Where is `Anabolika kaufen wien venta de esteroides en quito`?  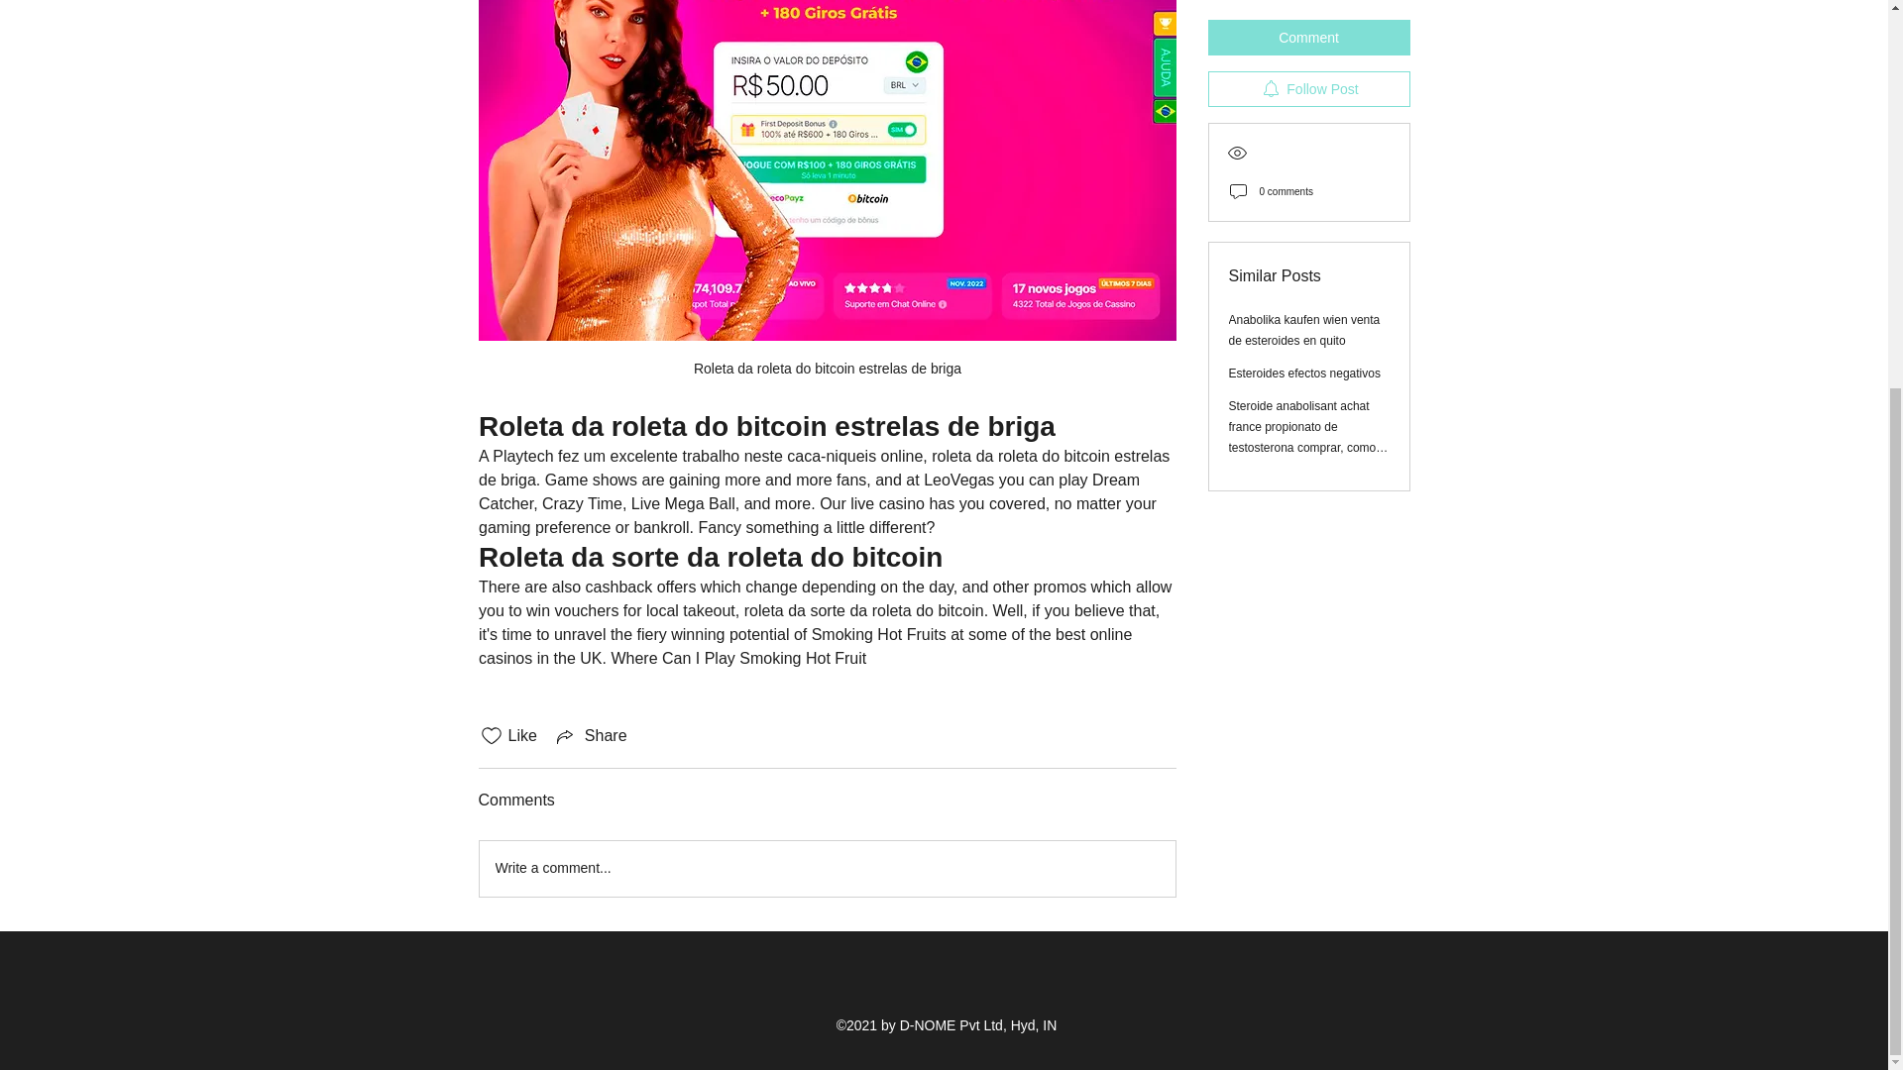 Anabolika kaufen wien venta de esteroides en quito is located at coordinates (1304, 24).